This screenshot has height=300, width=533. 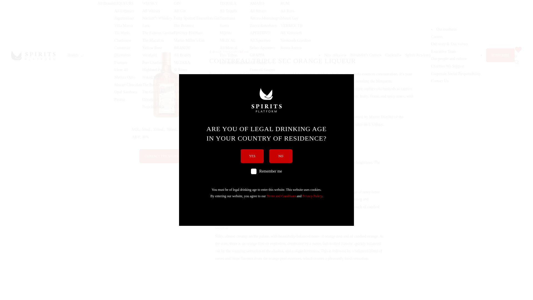 I want to click on Chartreuse, so click(x=123, y=41).